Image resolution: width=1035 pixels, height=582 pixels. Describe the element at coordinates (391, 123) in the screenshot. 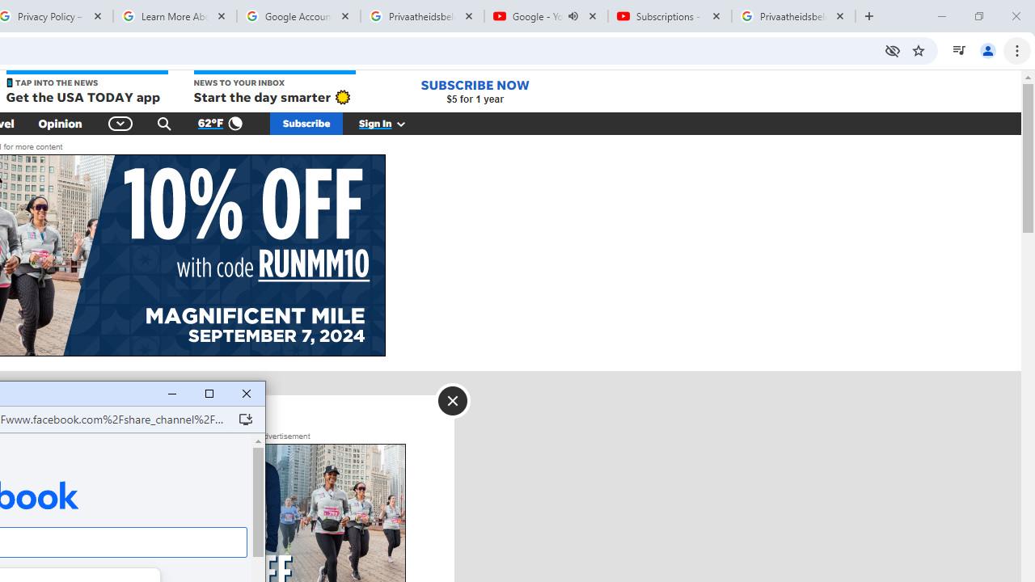

I see `Sign In` at that location.